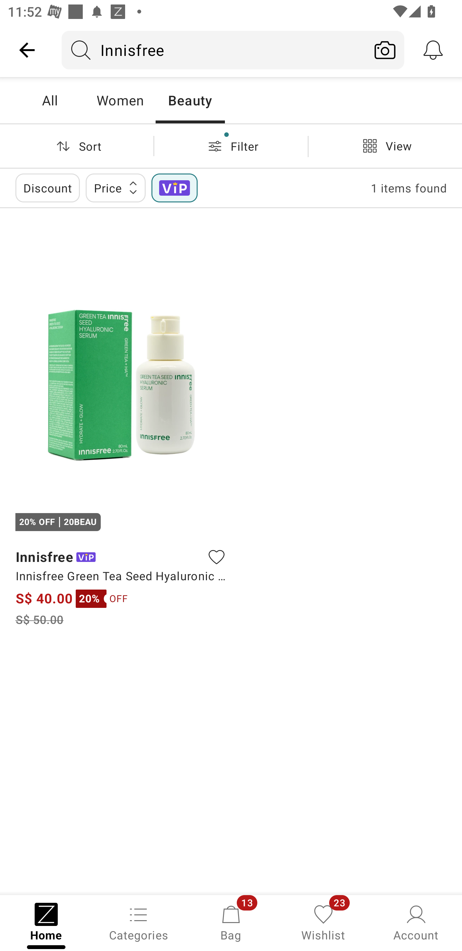 This screenshot has width=462, height=951. I want to click on Navigate up, so click(27, 50).